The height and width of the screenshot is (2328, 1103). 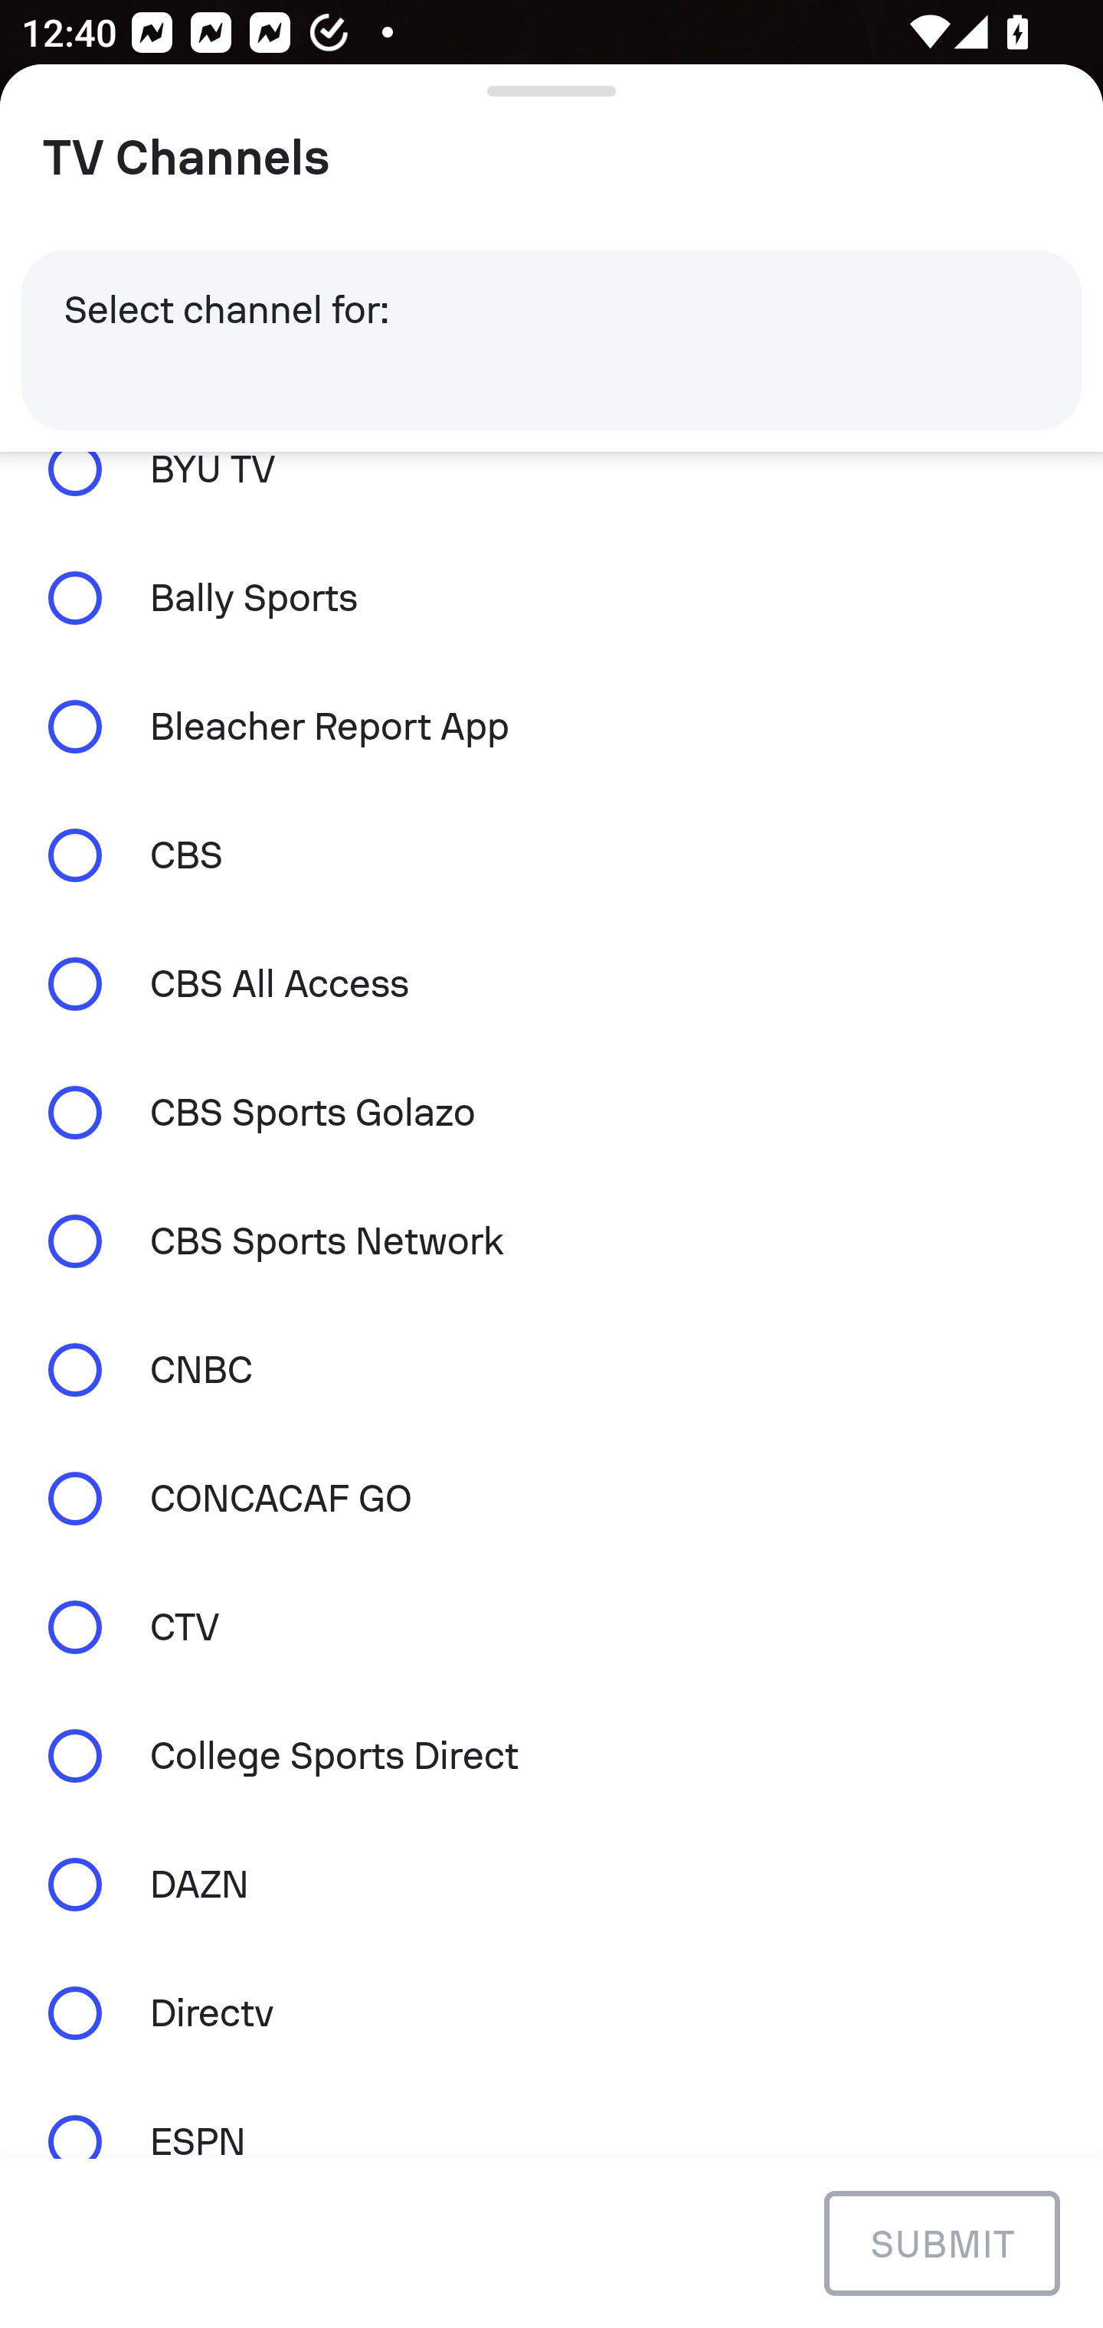 What do you see at coordinates (551, 727) in the screenshot?
I see `Bleacher Report App` at bounding box center [551, 727].